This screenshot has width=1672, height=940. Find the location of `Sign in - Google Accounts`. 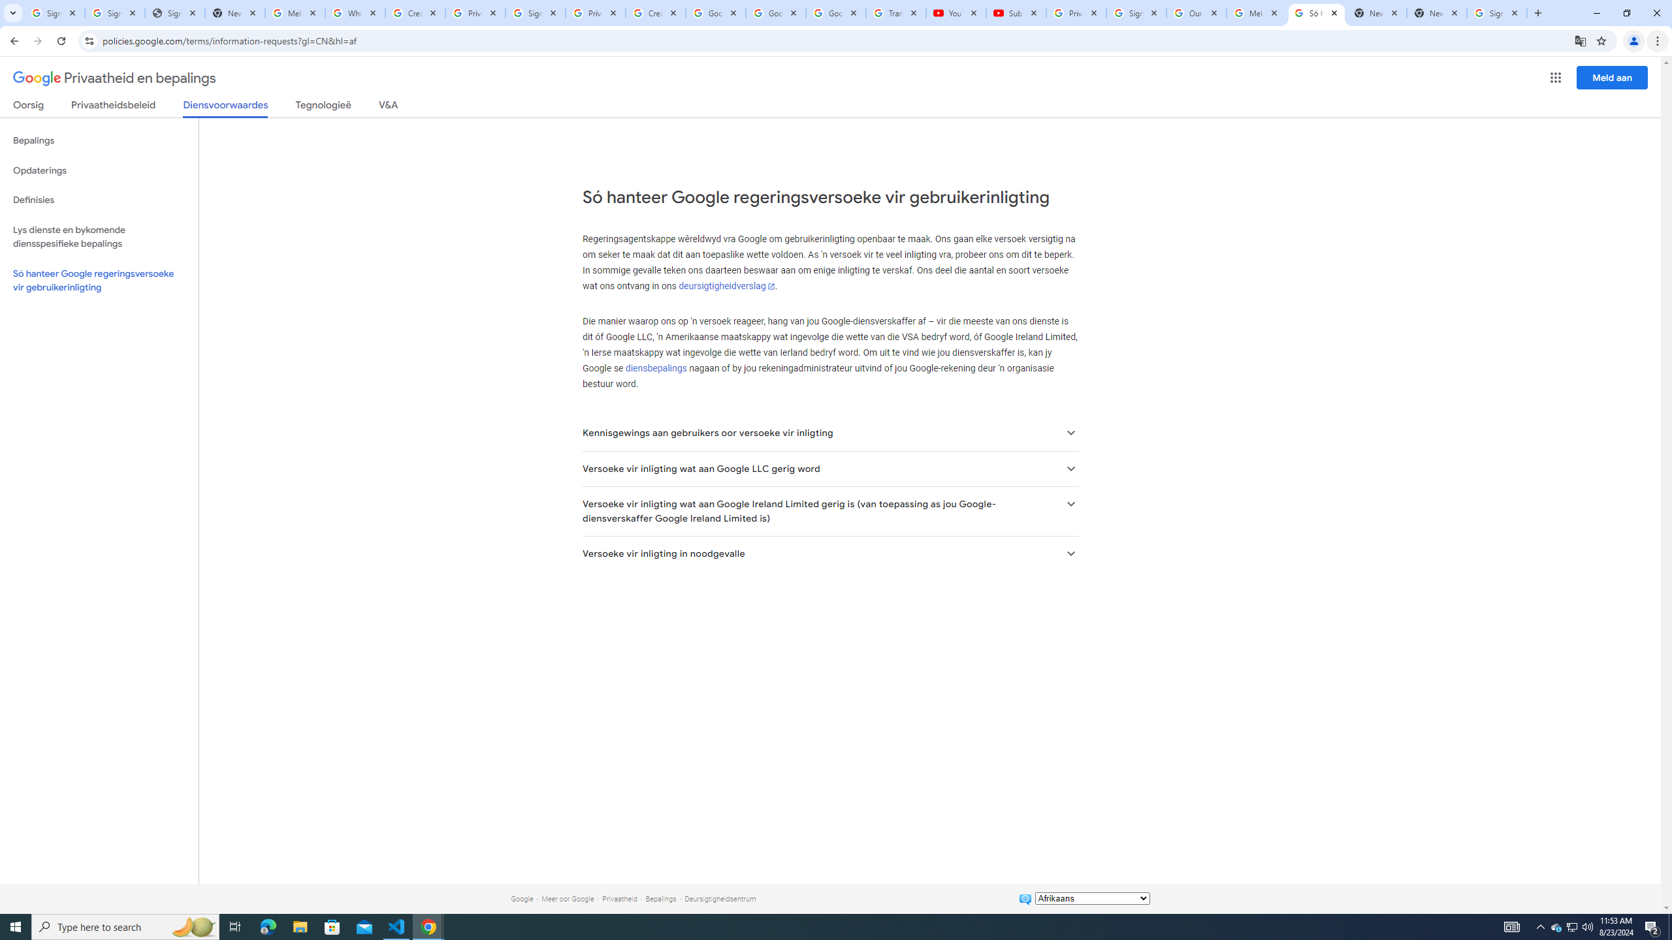

Sign in - Google Accounts is located at coordinates (1497, 13).